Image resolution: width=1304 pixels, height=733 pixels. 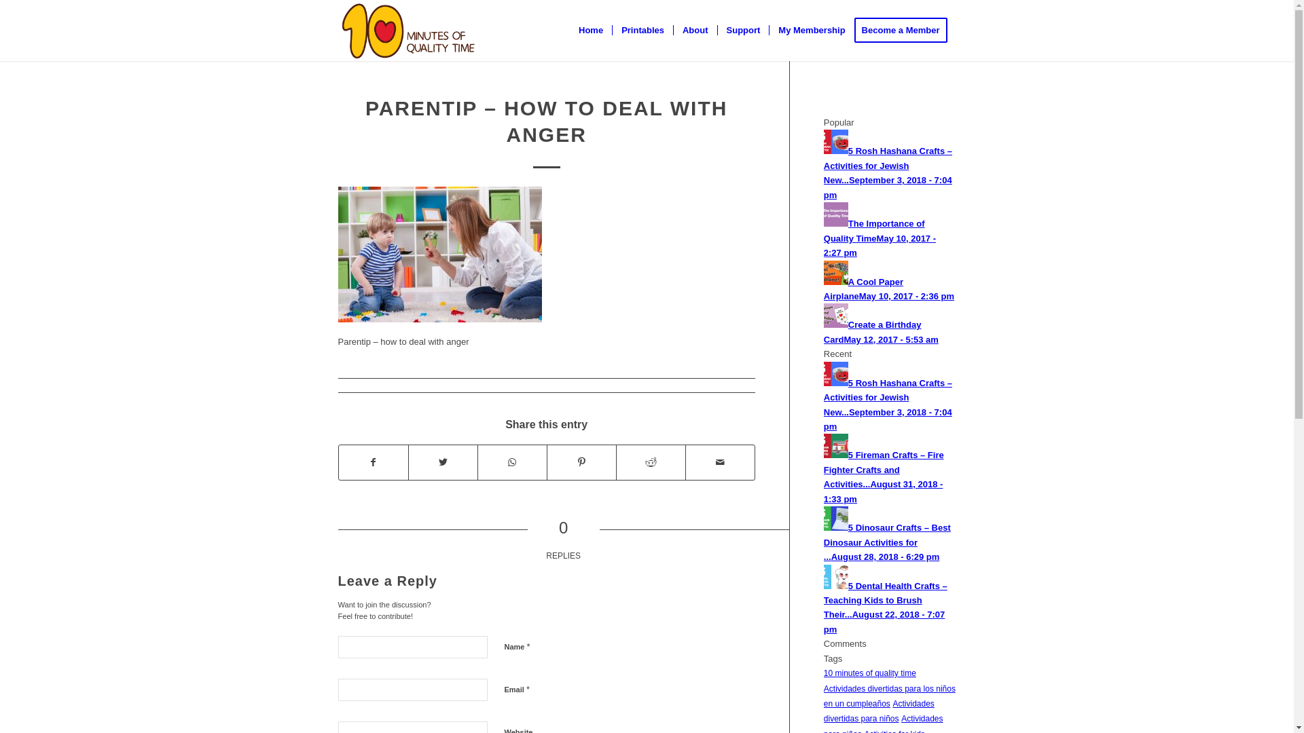 What do you see at coordinates (882, 332) in the screenshot?
I see `Create a Birthday CardMay 12, 2017 - 5:53 am` at bounding box center [882, 332].